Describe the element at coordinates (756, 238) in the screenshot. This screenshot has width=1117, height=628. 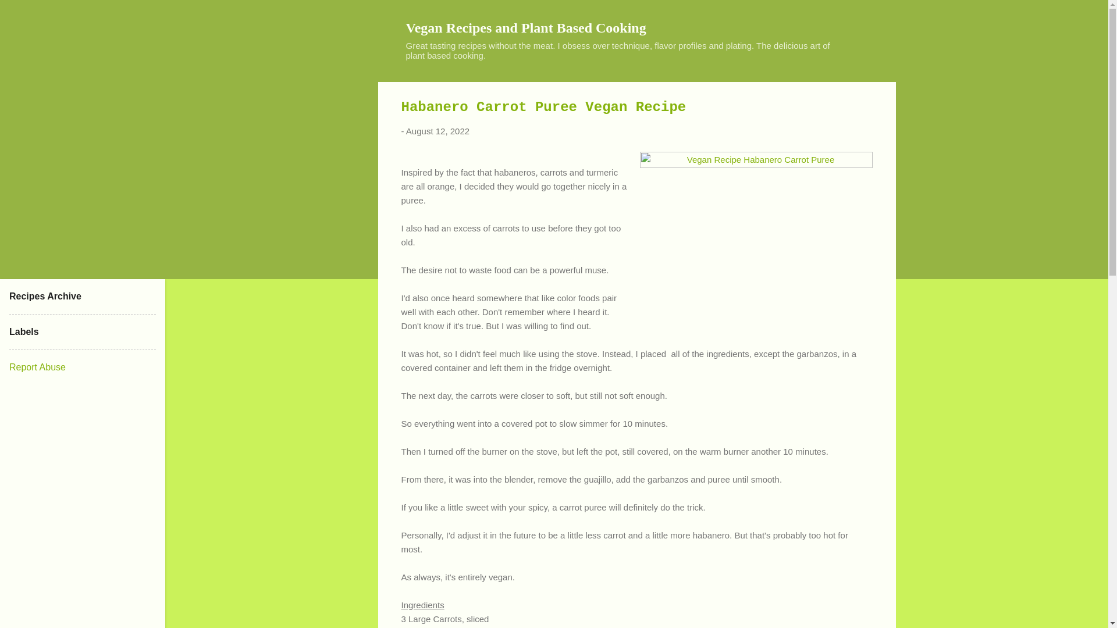
I see `Vegan Recipe Habanero Carrot Puree` at that location.